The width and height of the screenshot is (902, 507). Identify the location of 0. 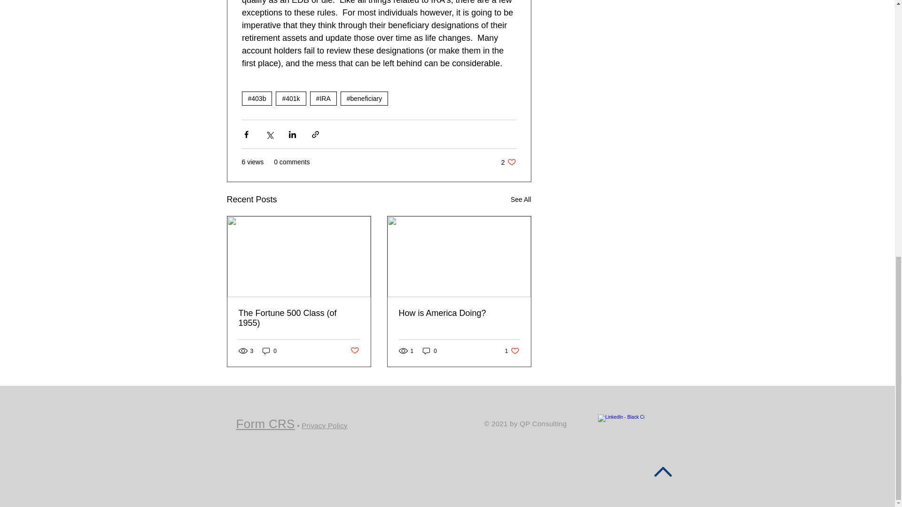
(270, 351).